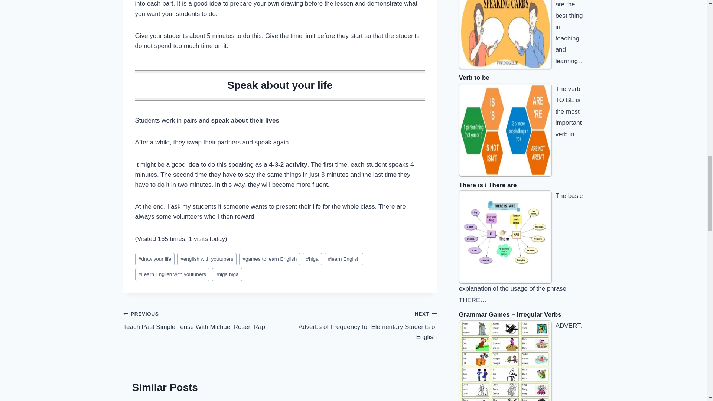 The width and height of the screenshot is (713, 401). I want to click on Learn English with youtubers, so click(358, 325).